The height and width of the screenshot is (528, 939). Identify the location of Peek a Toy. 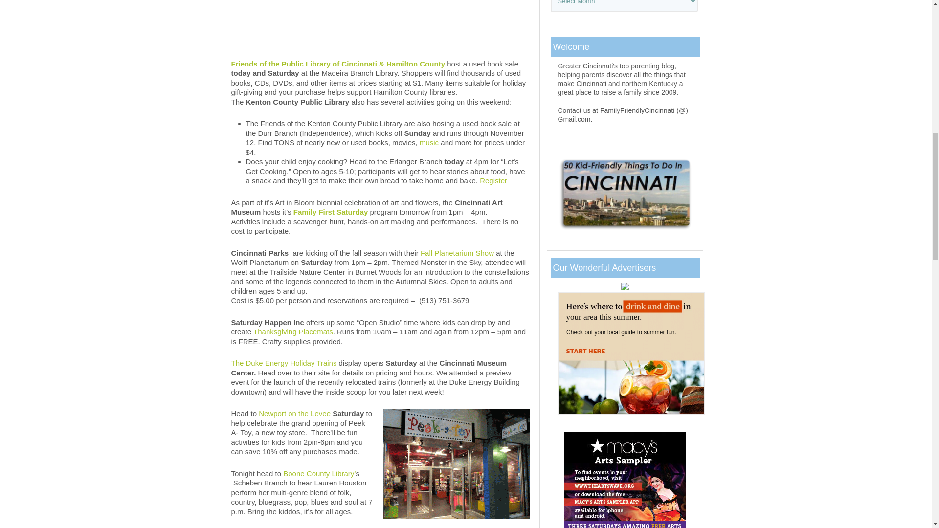
(456, 463).